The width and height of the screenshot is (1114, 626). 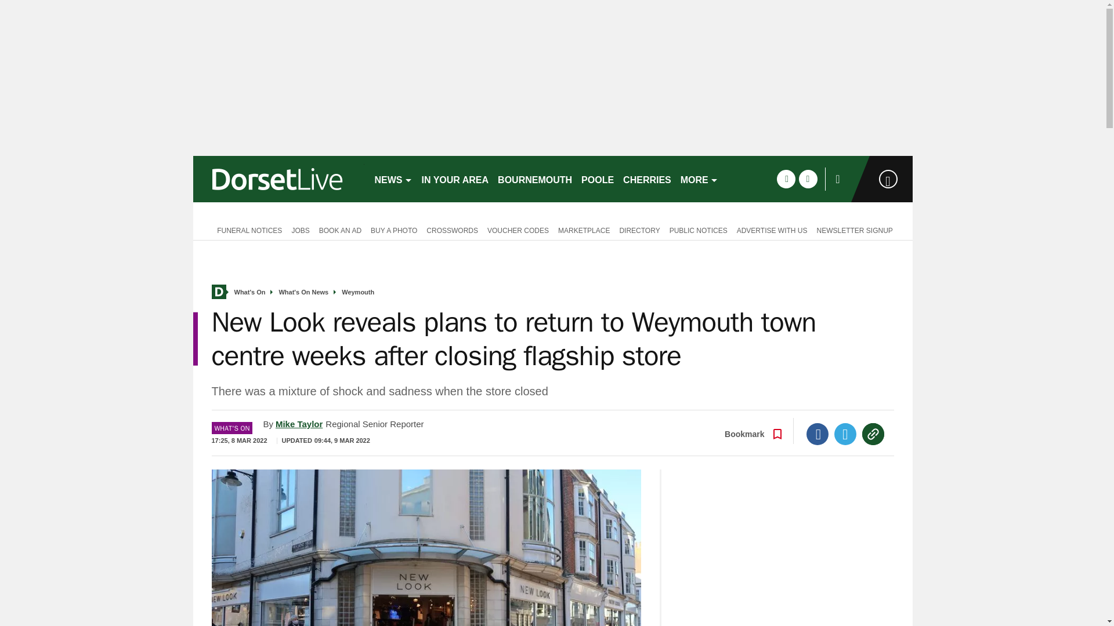 I want to click on FUNERAL NOTICES, so click(x=247, y=230).